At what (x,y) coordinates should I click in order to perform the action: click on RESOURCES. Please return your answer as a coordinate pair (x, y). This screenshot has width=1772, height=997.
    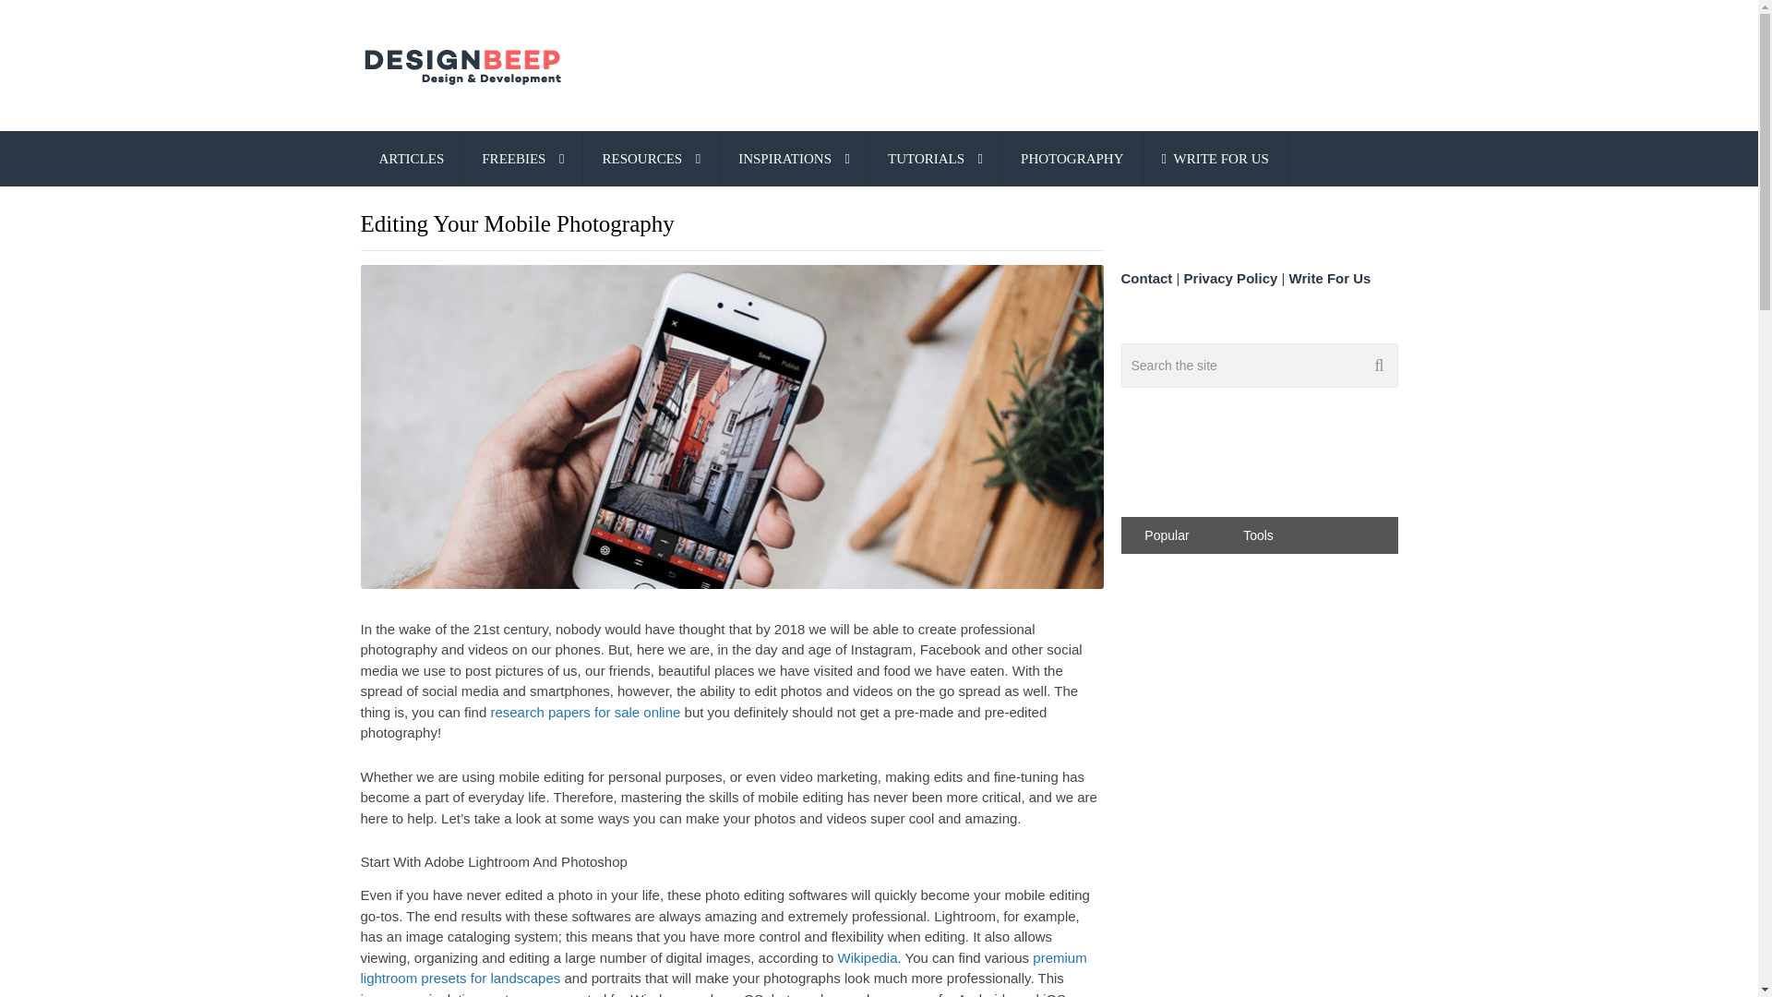
    Looking at the image, I should click on (651, 158).